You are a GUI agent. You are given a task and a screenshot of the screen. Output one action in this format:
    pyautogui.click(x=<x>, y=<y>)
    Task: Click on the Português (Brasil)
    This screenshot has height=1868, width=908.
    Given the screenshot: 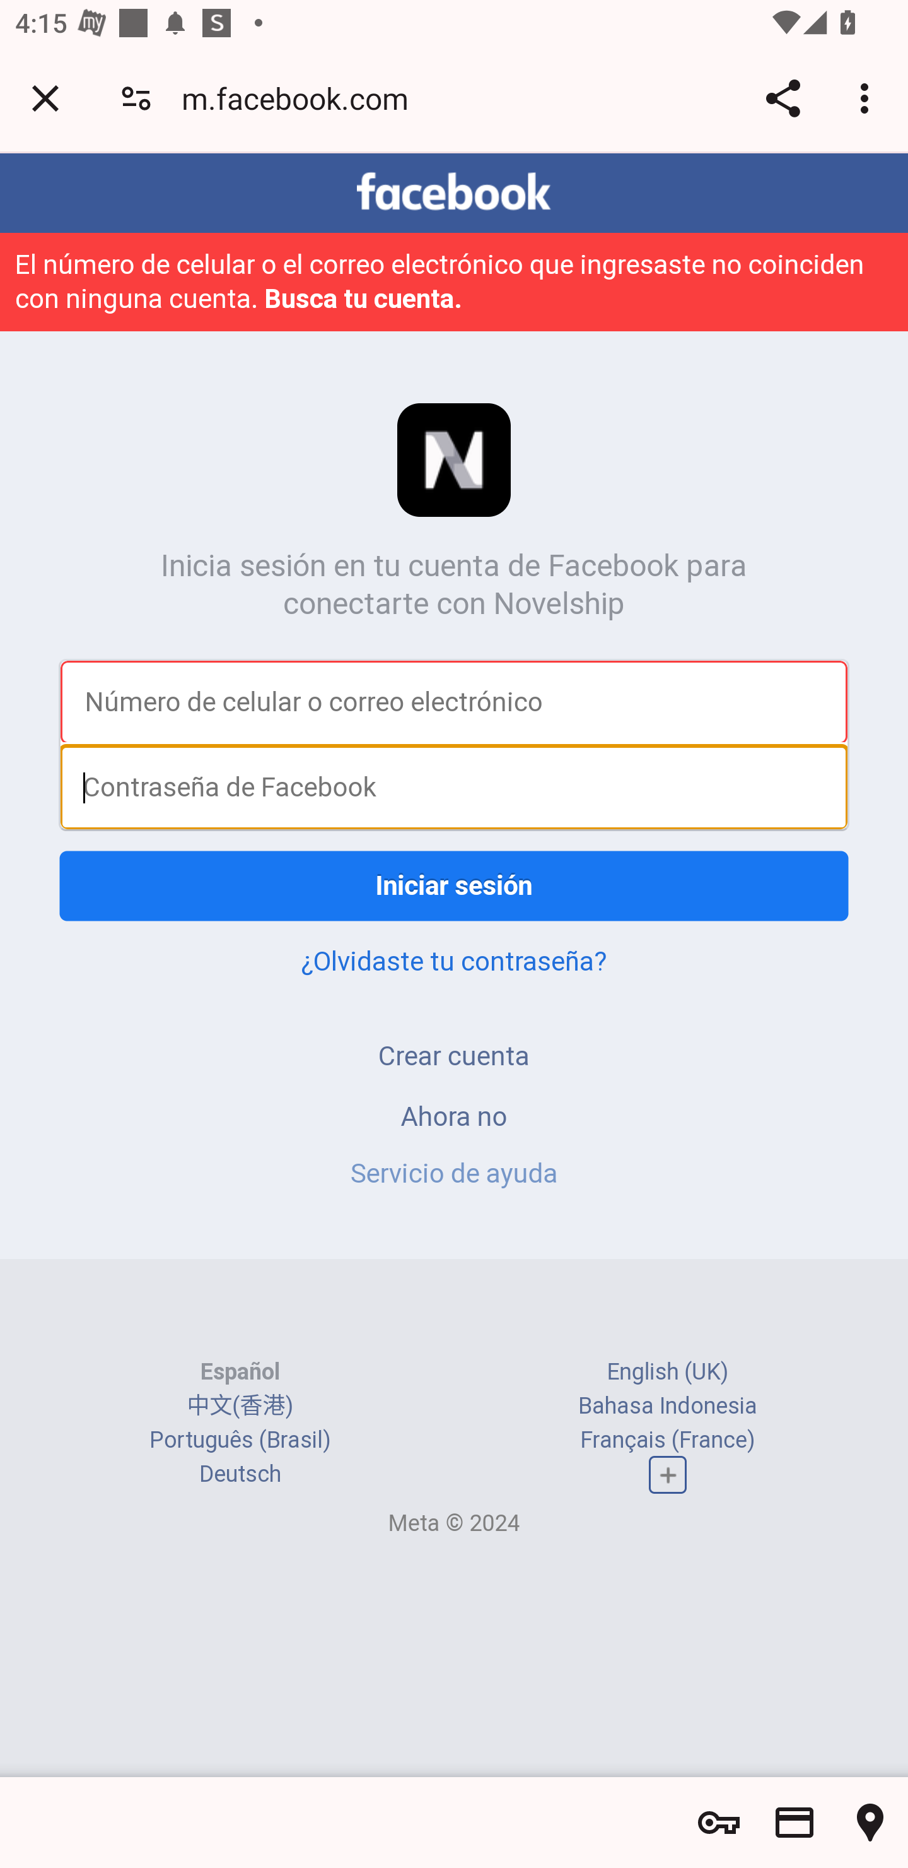 What is the action you would take?
    pyautogui.click(x=240, y=1439)
    